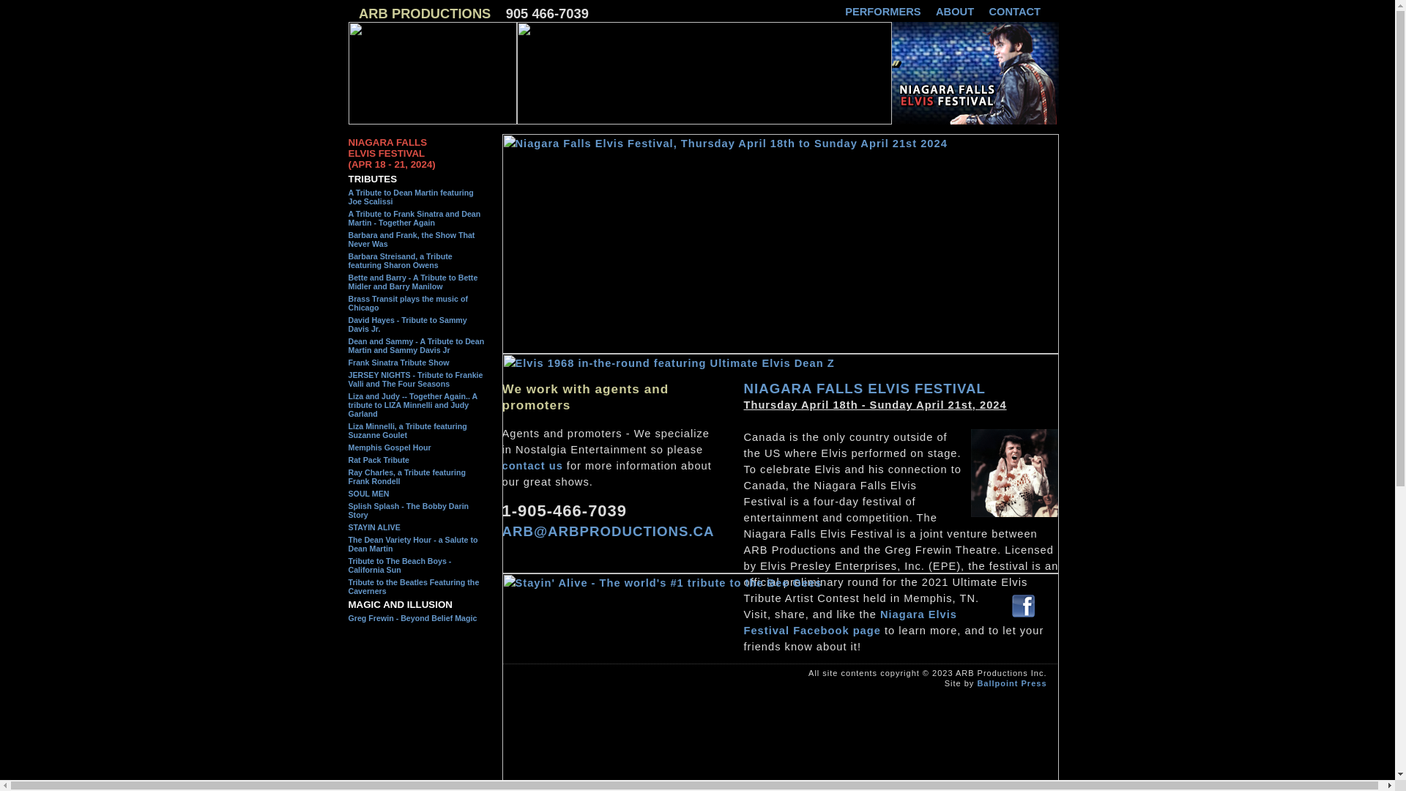 This screenshot has height=791, width=1406. What do you see at coordinates (369, 494) in the screenshot?
I see `SOUL MEN` at bounding box center [369, 494].